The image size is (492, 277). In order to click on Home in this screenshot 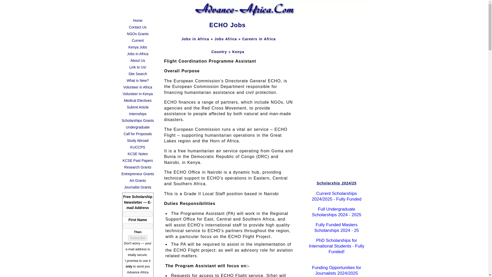, I will do `click(138, 20)`.